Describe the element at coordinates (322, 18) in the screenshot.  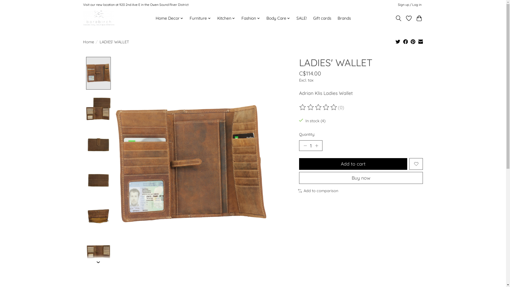
I see `Gift cards` at that location.